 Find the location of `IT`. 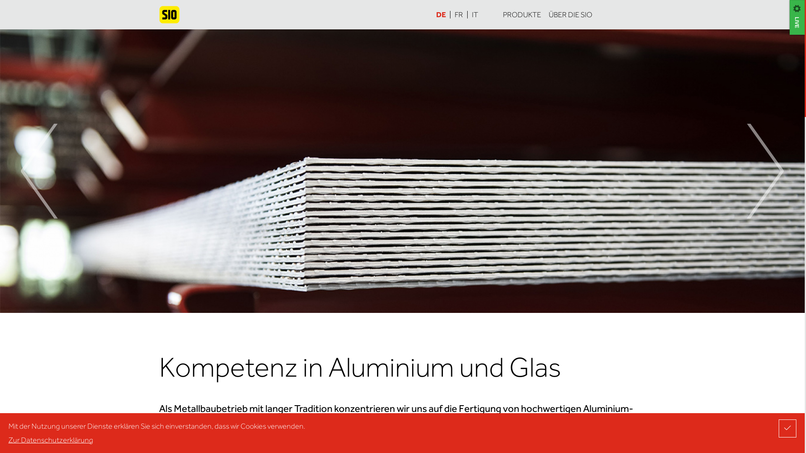

IT is located at coordinates (473, 15).